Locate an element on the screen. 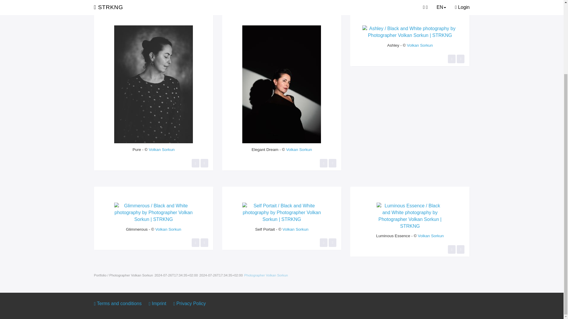  Yes, this image is top for me! It gets one of my stars. is located at coordinates (195, 163).